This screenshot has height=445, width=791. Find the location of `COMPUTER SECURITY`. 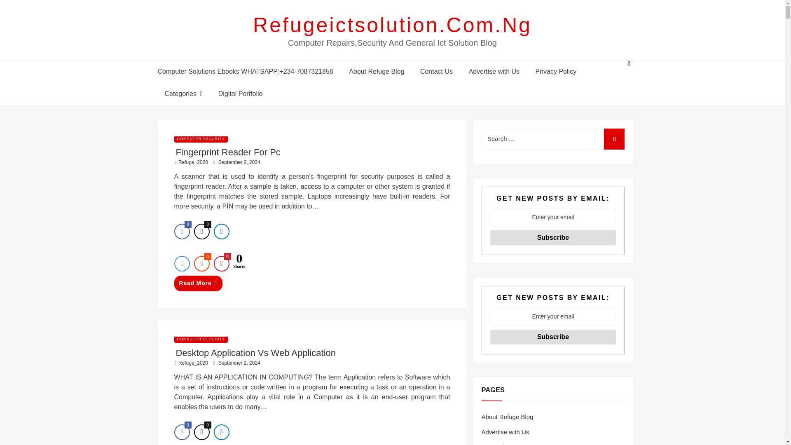

COMPUTER SECURITY is located at coordinates (201, 138).